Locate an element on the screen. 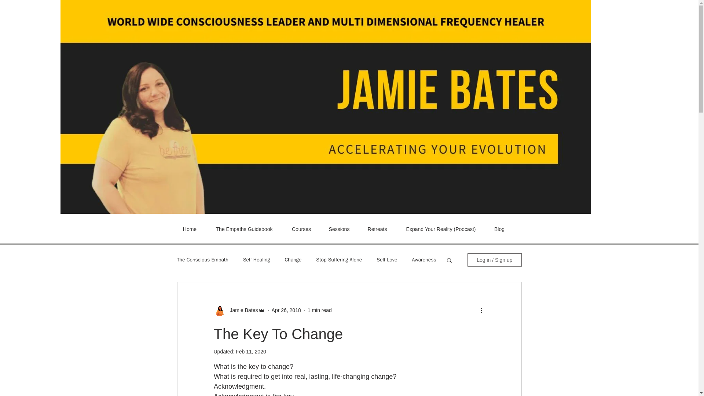 This screenshot has width=704, height=396. Awareness is located at coordinates (424, 260).